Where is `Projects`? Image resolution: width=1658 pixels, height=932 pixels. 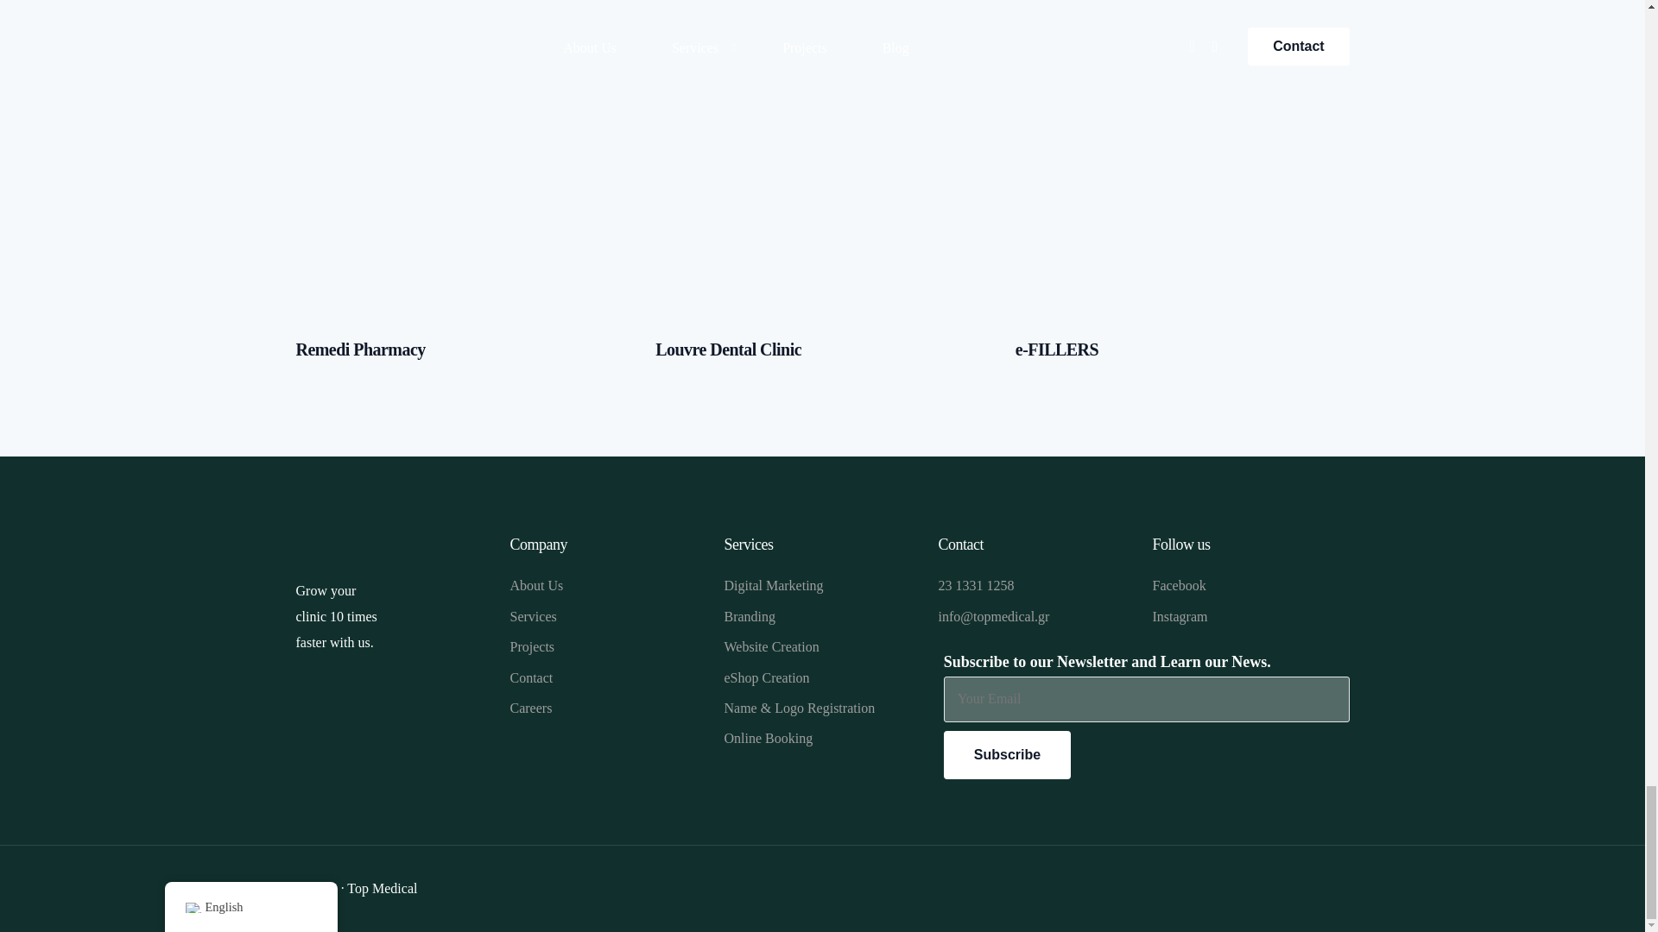 Projects is located at coordinates (607, 647).